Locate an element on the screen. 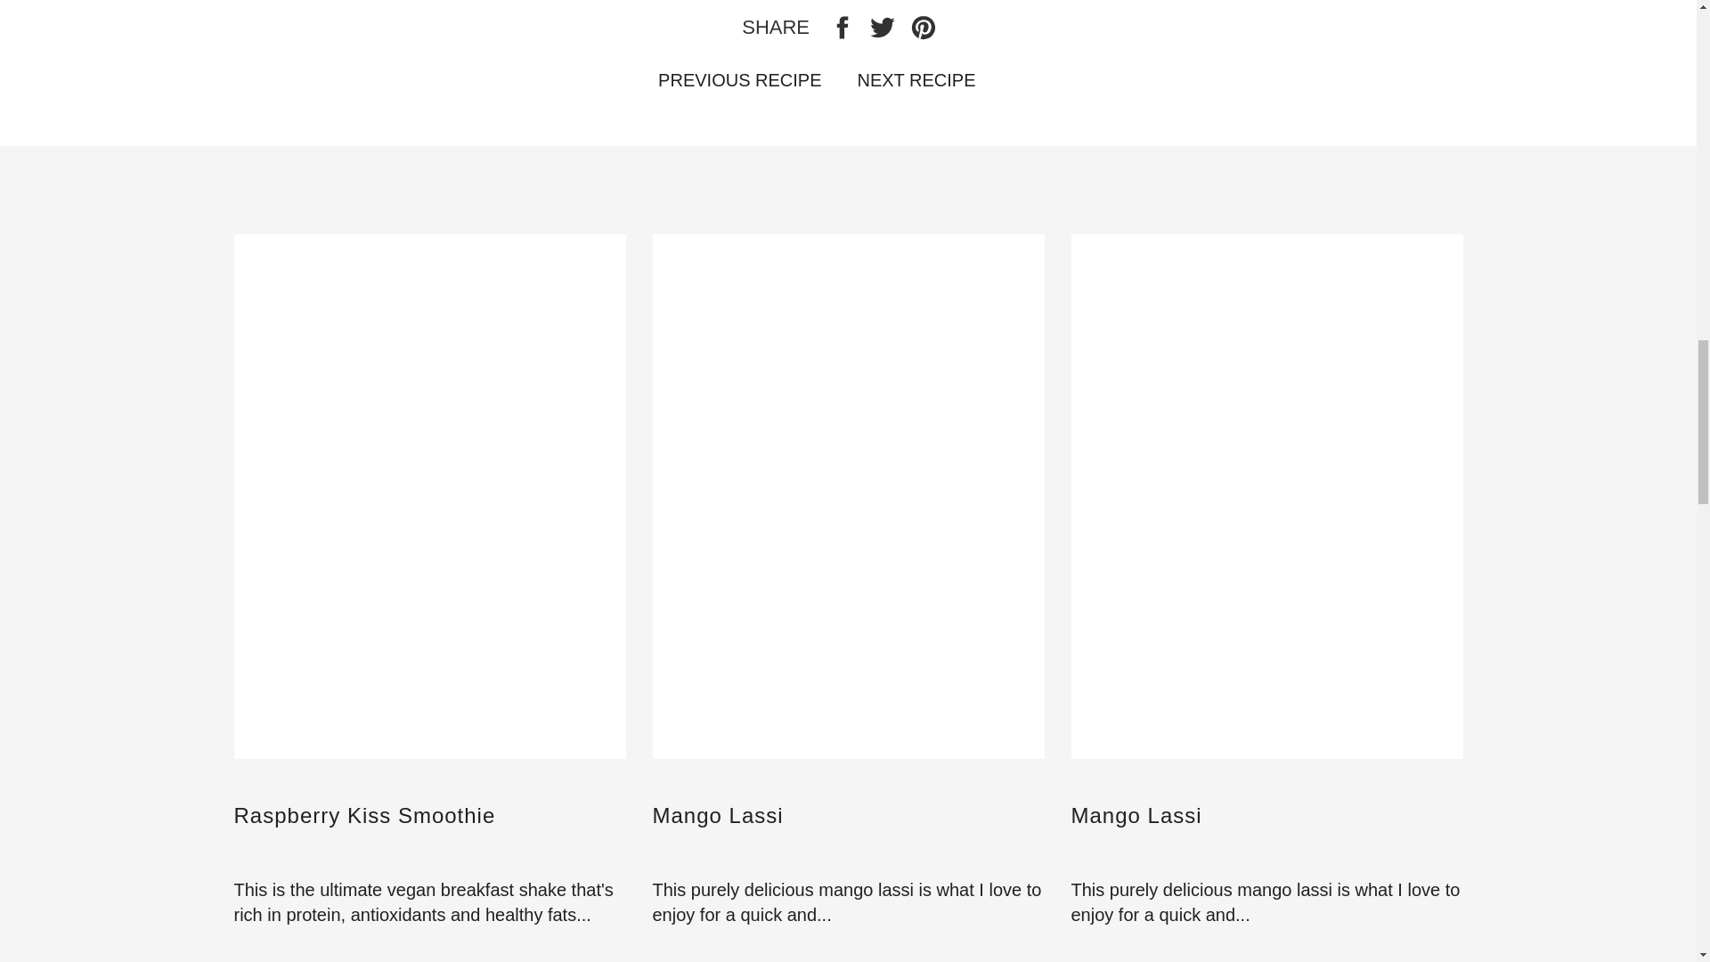 The image size is (1710, 962). Tweet on Twitter is located at coordinates (884, 27).